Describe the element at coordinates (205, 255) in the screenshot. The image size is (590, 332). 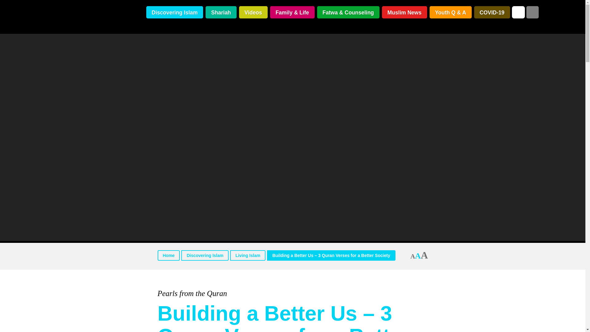
I see `Discovering Islam` at that location.